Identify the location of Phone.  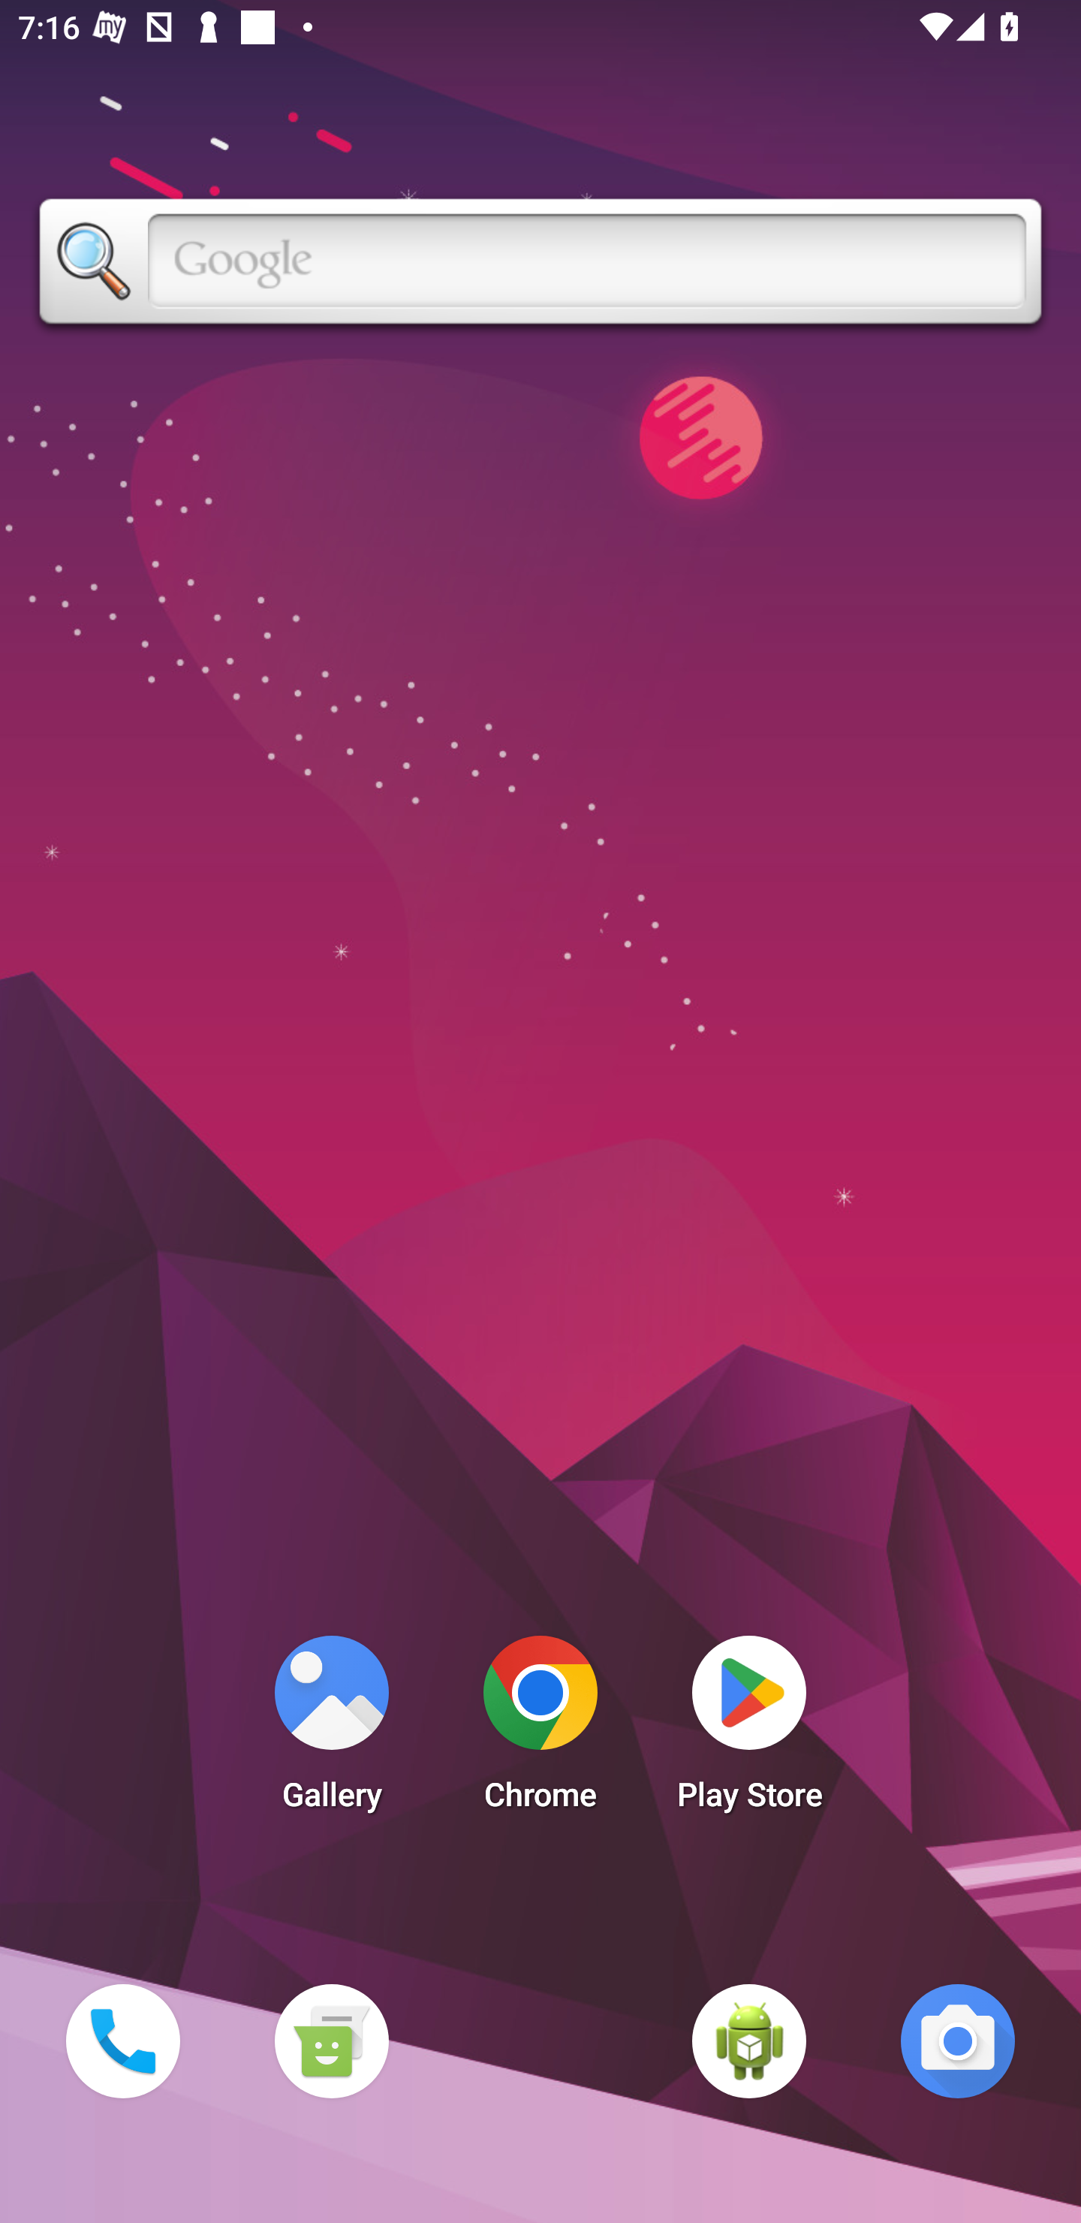
(122, 2041).